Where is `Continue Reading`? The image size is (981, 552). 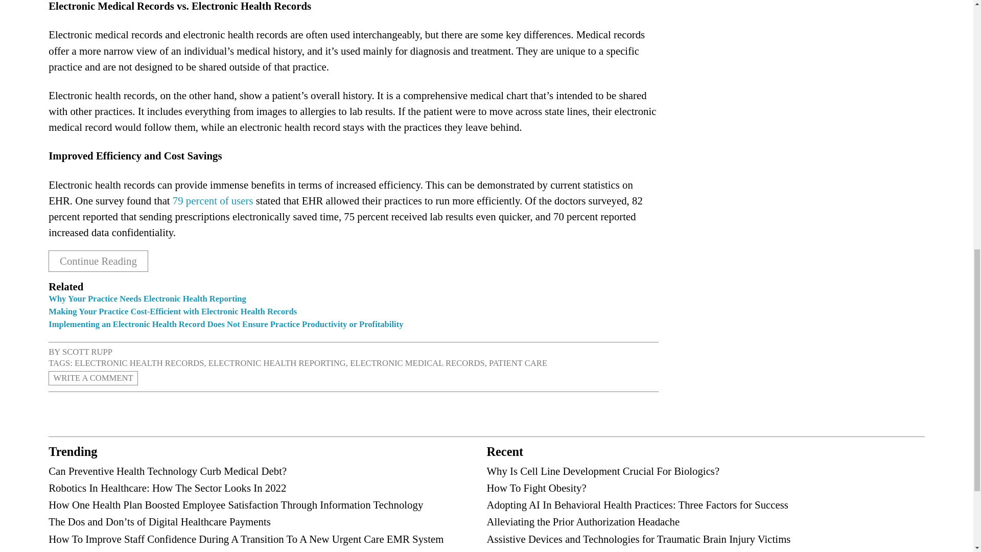
Continue Reading is located at coordinates (98, 261).